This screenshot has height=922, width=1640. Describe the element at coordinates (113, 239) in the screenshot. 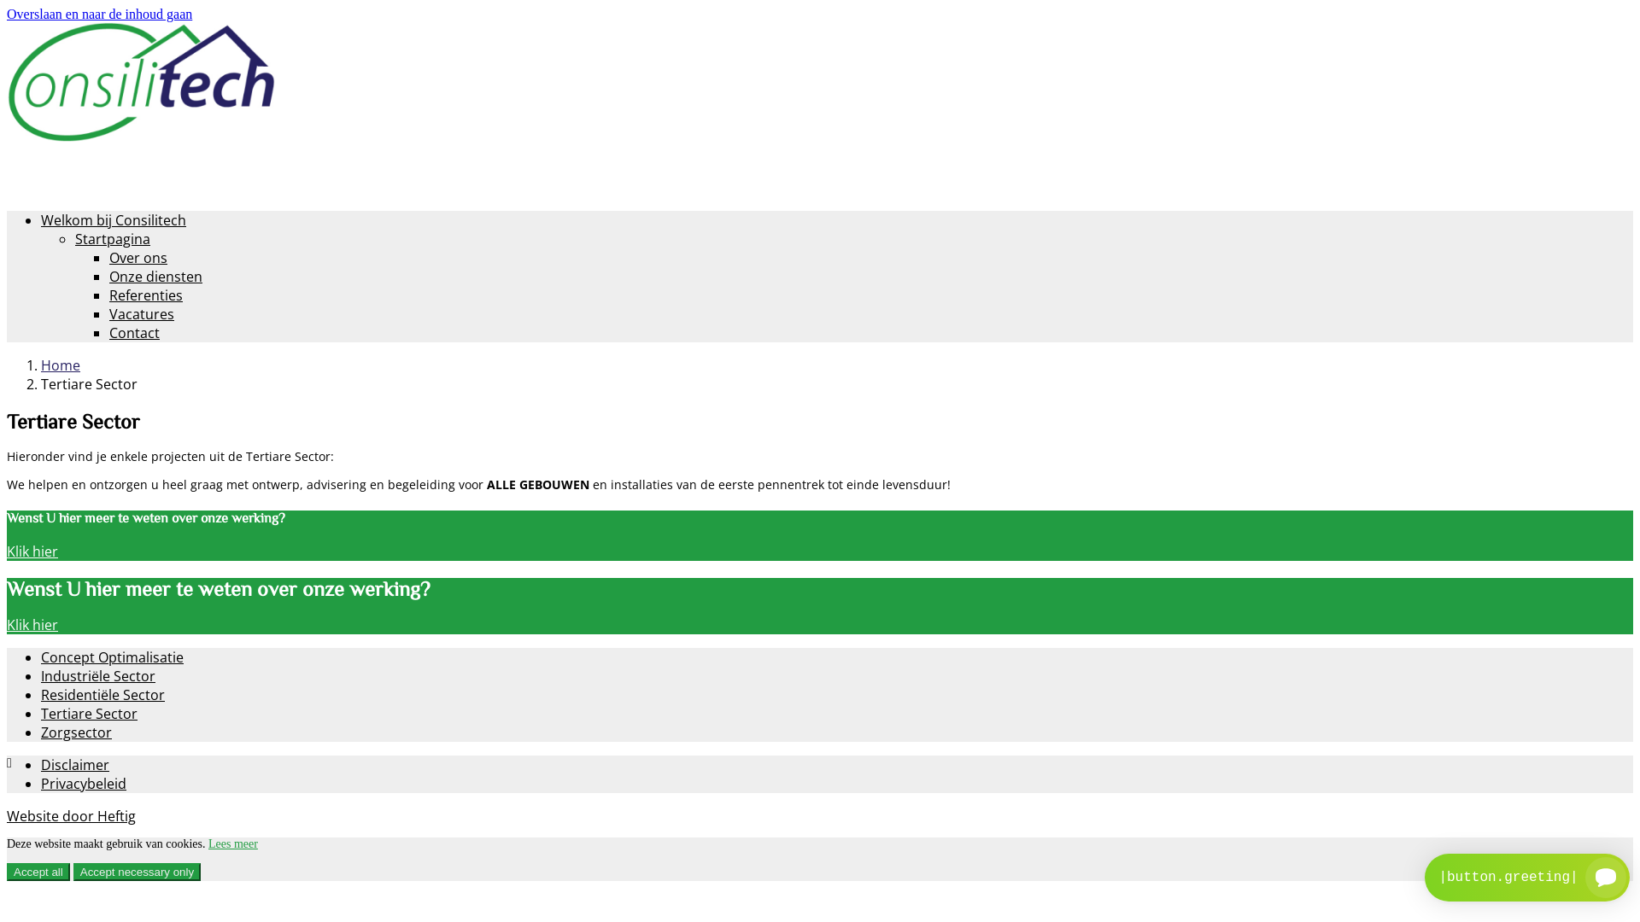

I see `Startpagina` at that location.